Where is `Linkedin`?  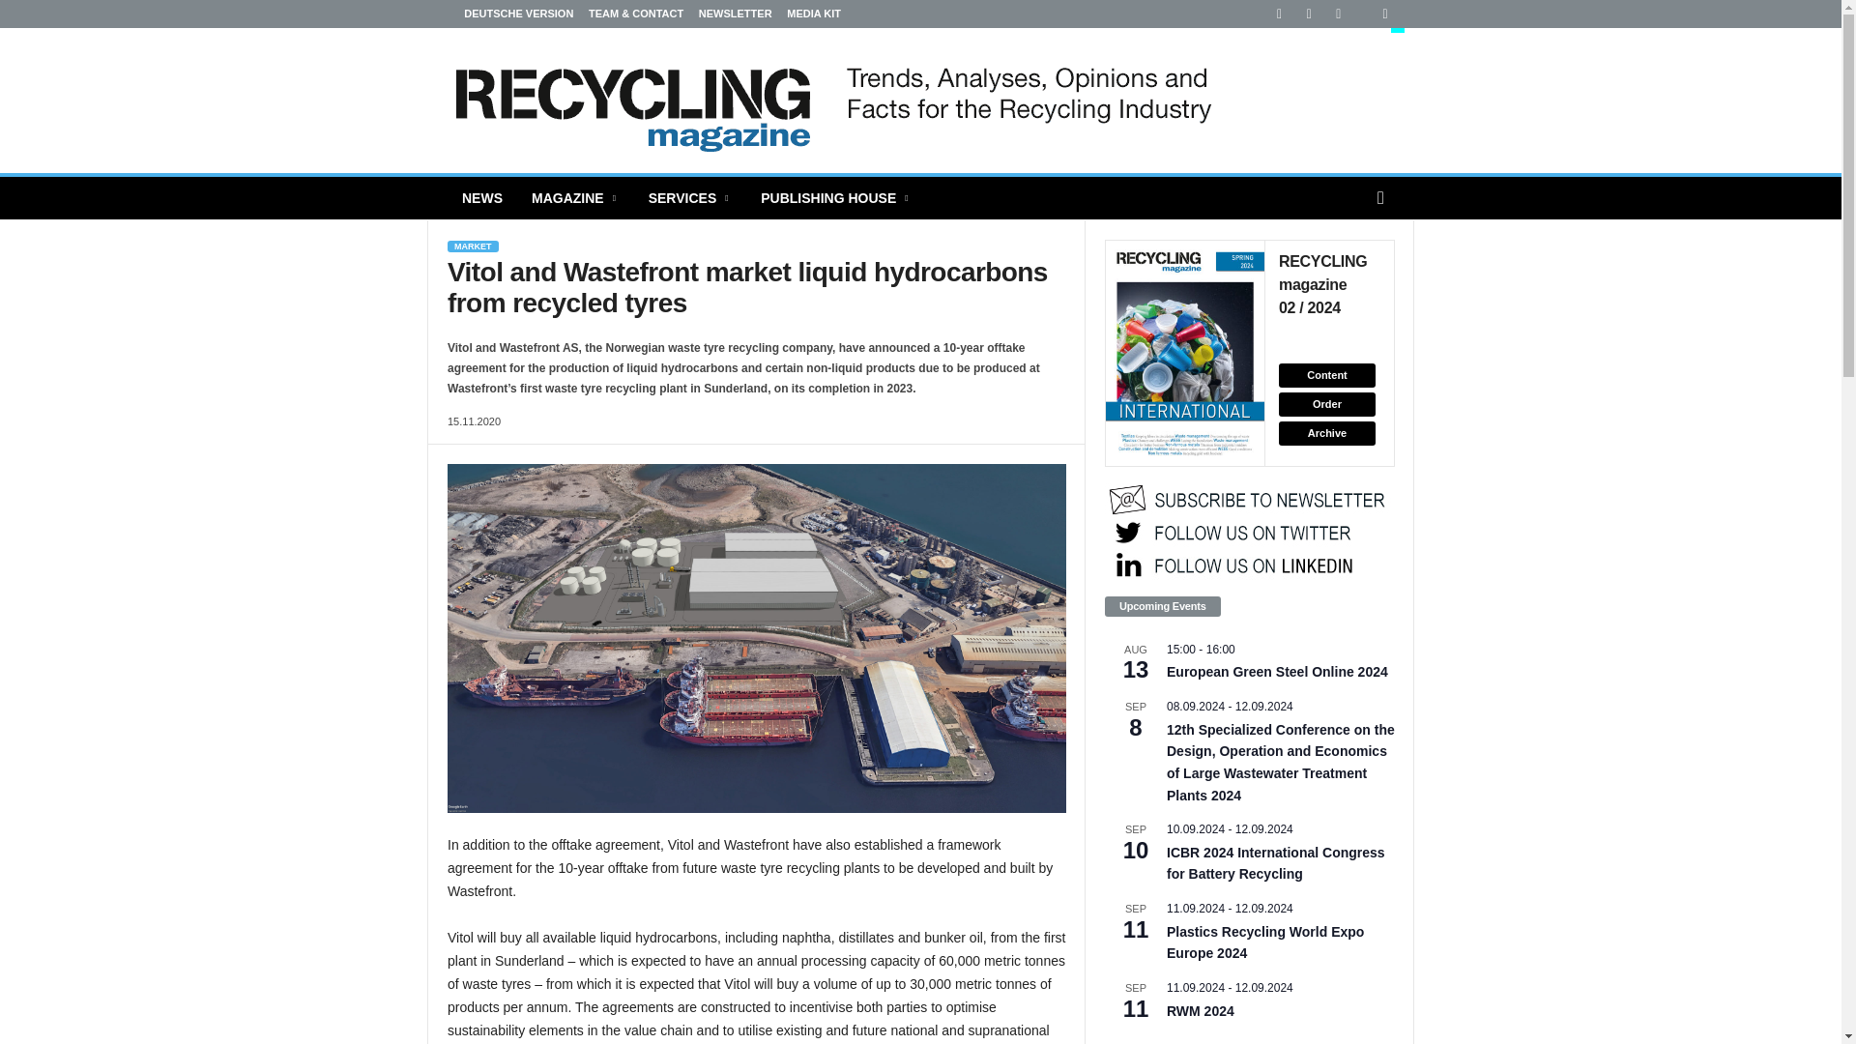 Linkedin is located at coordinates (1271, 14).